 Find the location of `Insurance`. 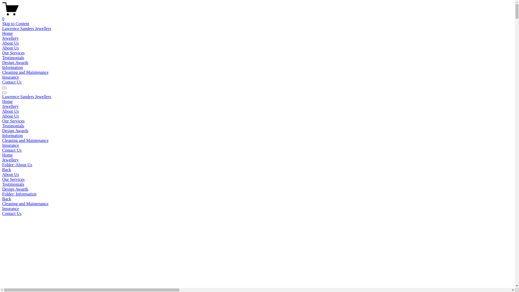

Insurance is located at coordinates (11, 145).